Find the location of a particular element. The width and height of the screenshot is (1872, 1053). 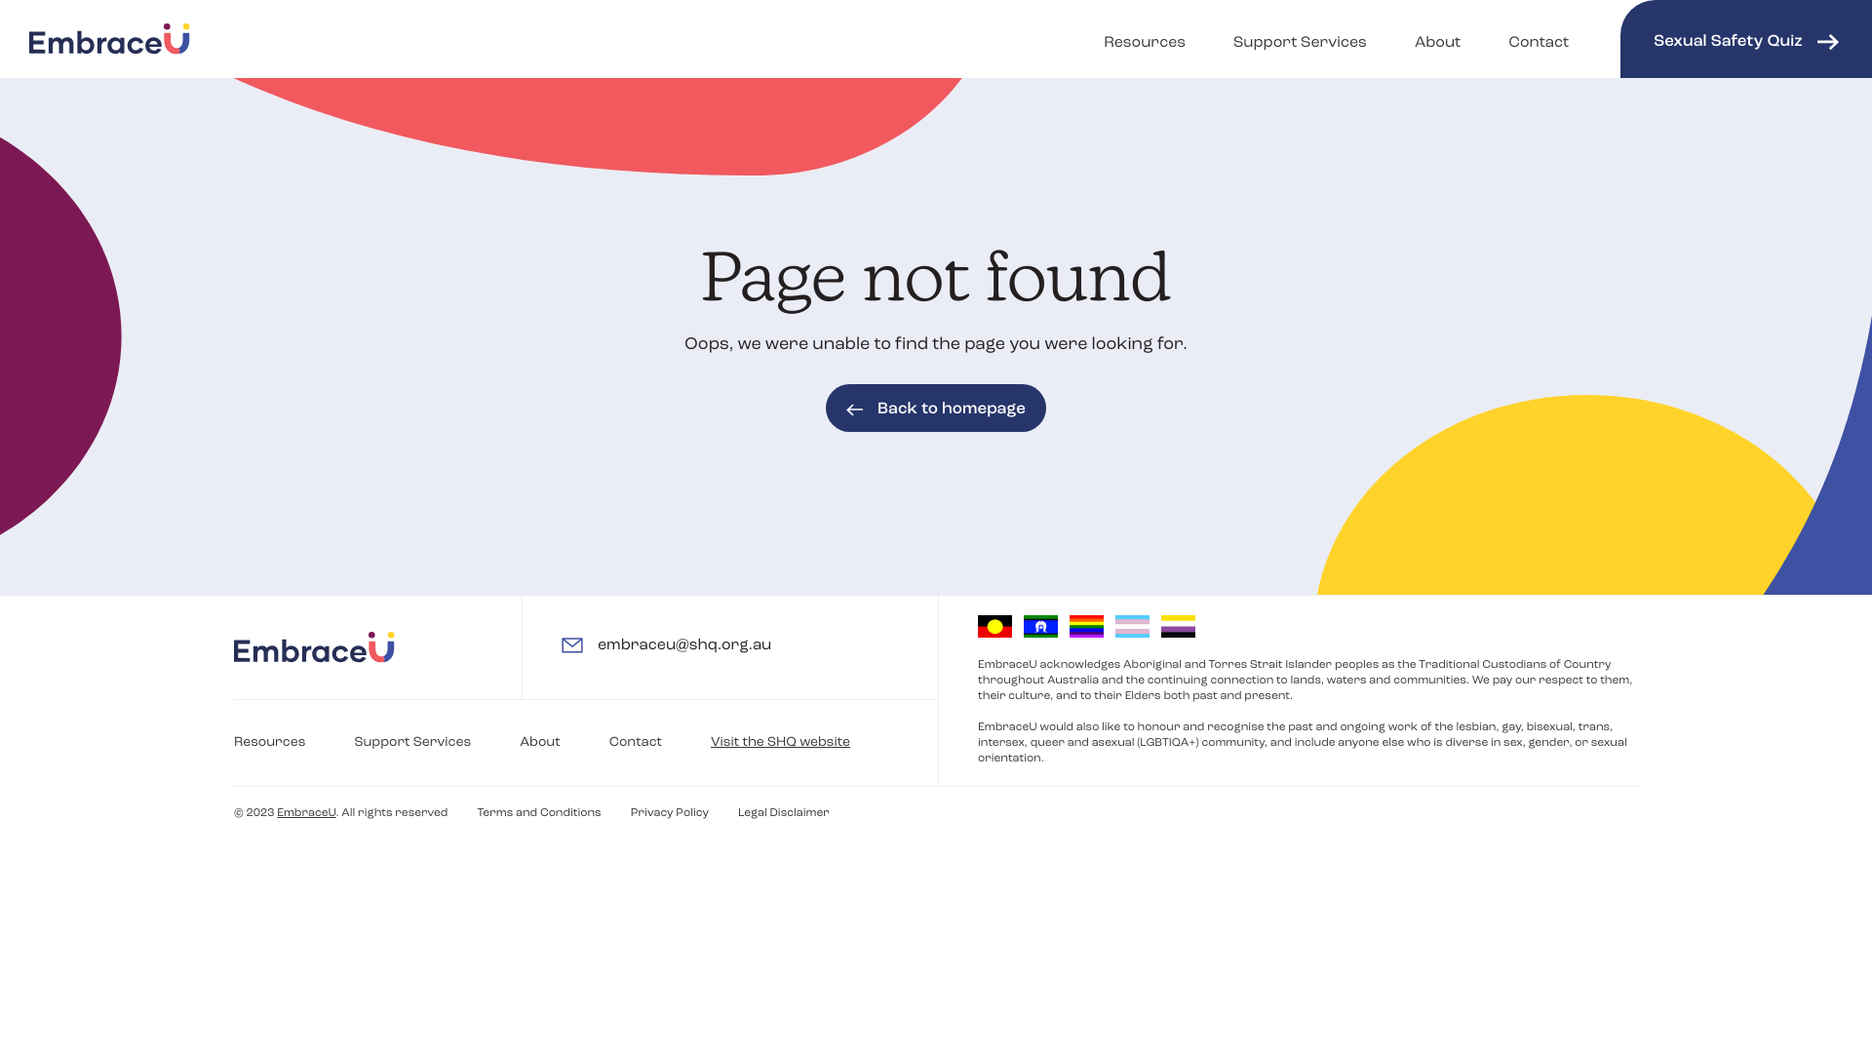

Support Services is located at coordinates (412, 743).